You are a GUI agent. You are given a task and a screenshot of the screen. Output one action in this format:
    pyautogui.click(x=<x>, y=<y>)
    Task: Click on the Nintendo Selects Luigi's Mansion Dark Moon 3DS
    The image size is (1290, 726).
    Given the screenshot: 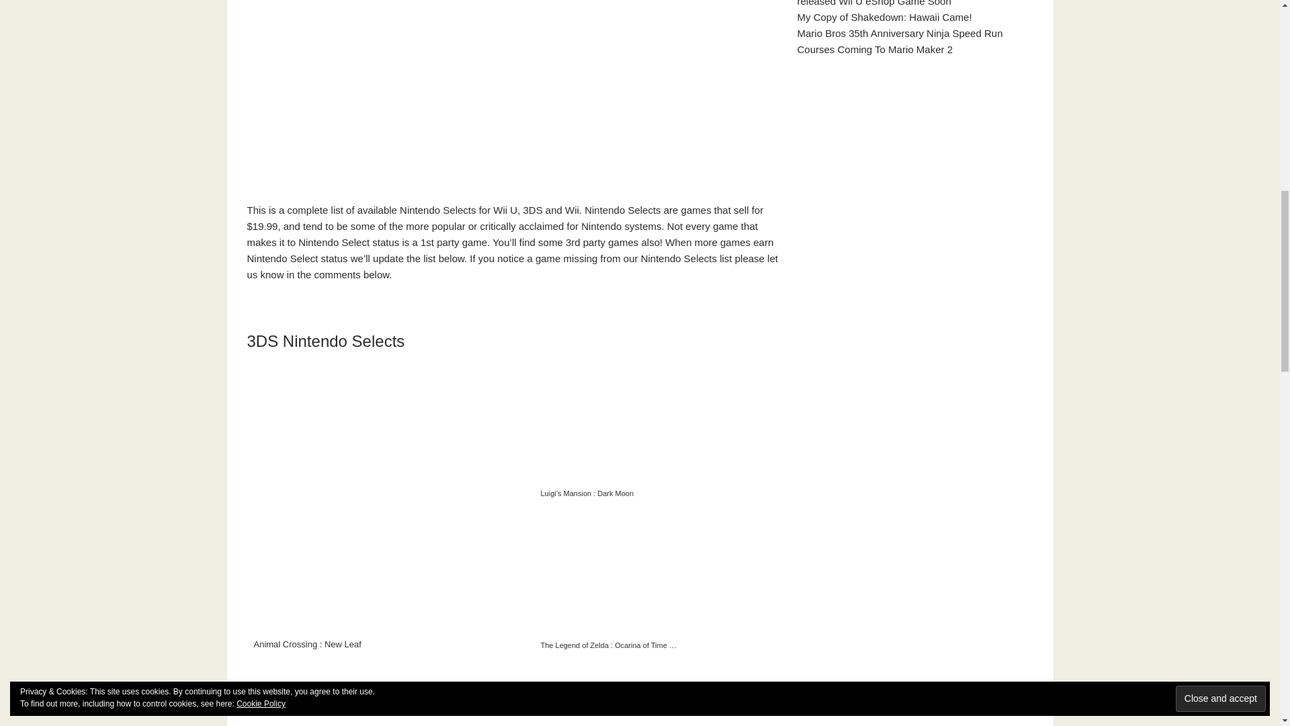 What is the action you would take?
    pyautogui.click(x=605, y=431)
    